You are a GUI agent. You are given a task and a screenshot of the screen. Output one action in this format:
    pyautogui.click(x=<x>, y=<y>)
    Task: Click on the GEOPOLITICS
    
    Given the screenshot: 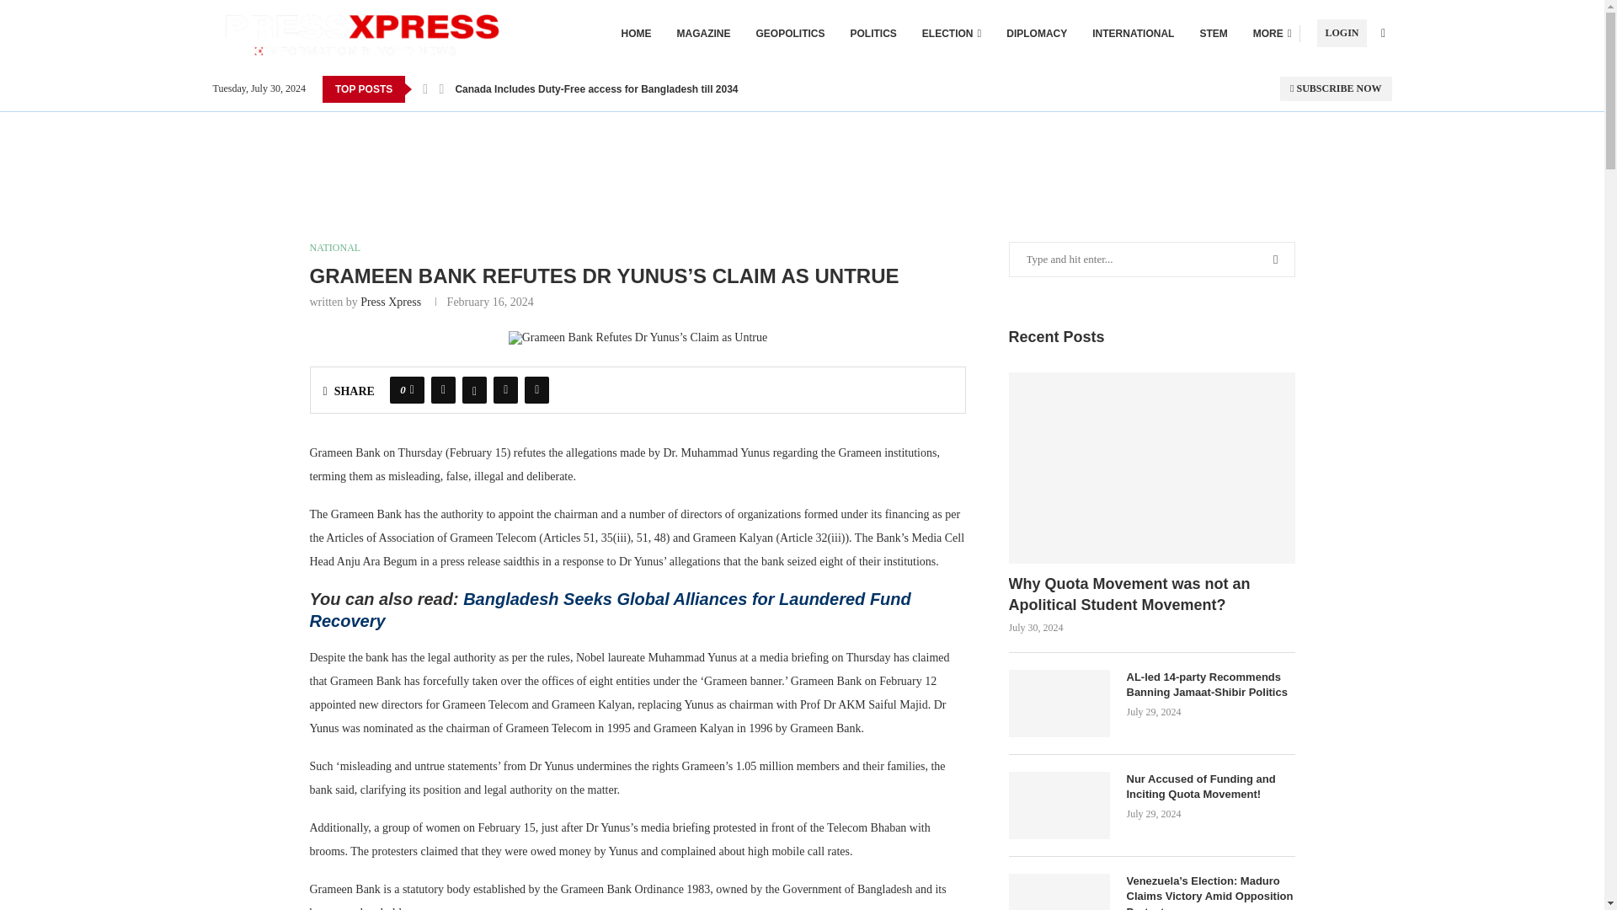 What is the action you would take?
    pyautogui.click(x=790, y=34)
    